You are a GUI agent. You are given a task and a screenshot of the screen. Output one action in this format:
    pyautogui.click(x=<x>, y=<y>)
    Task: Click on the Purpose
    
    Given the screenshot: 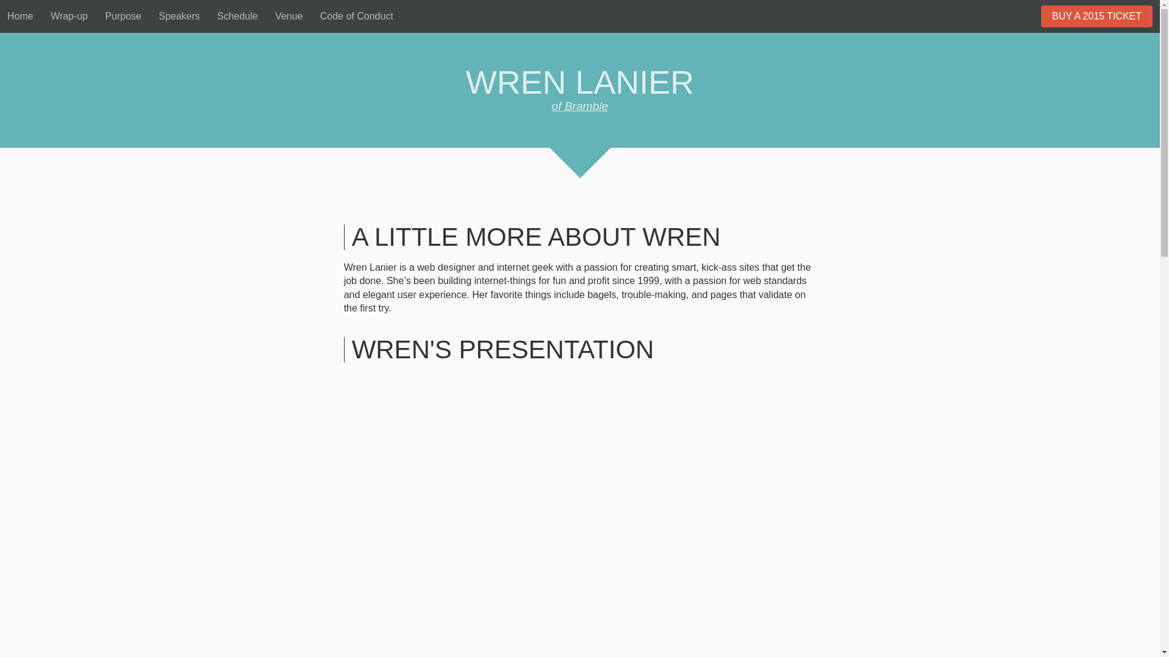 What is the action you would take?
    pyautogui.click(x=123, y=9)
    